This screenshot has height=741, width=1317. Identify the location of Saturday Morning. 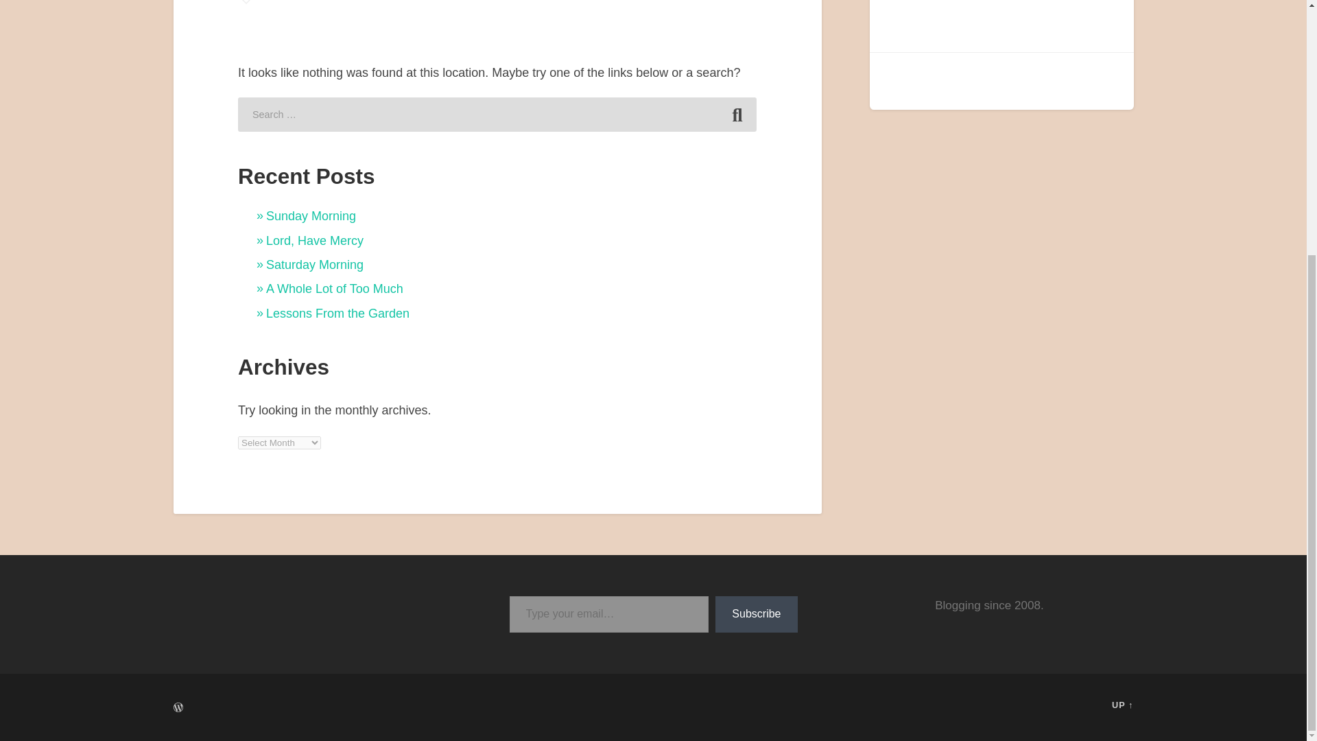
(314, 265).